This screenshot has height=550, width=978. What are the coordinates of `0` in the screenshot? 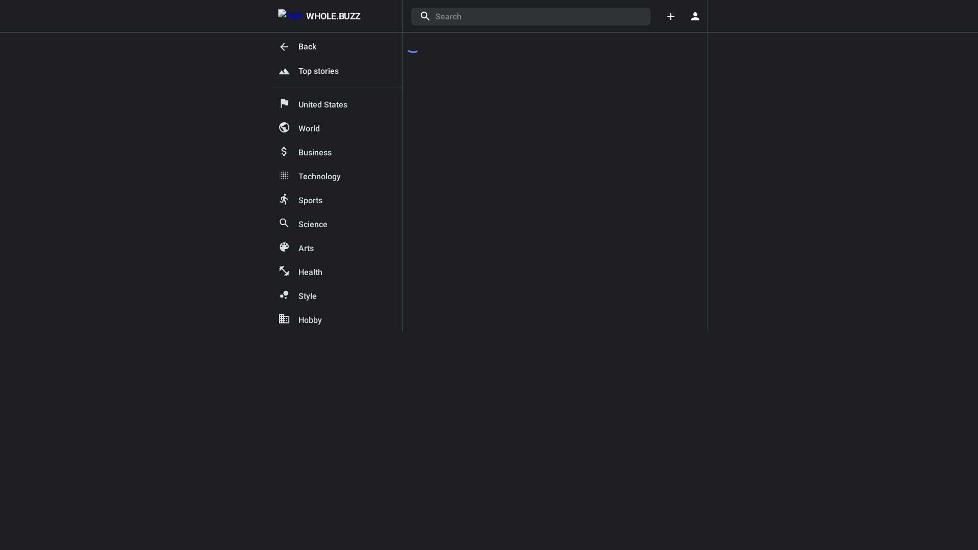 It's located at (695, 16).